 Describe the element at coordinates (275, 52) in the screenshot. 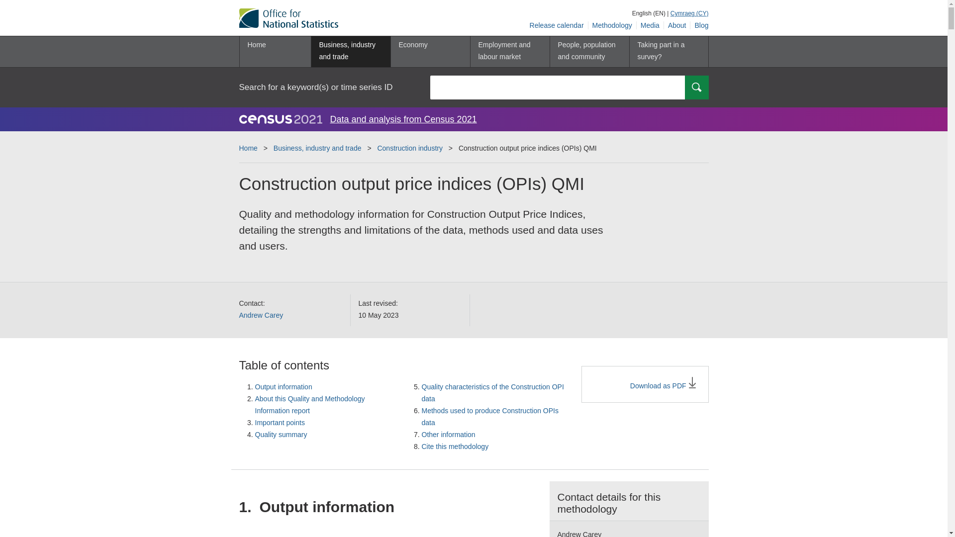

I see `Home` at that location.